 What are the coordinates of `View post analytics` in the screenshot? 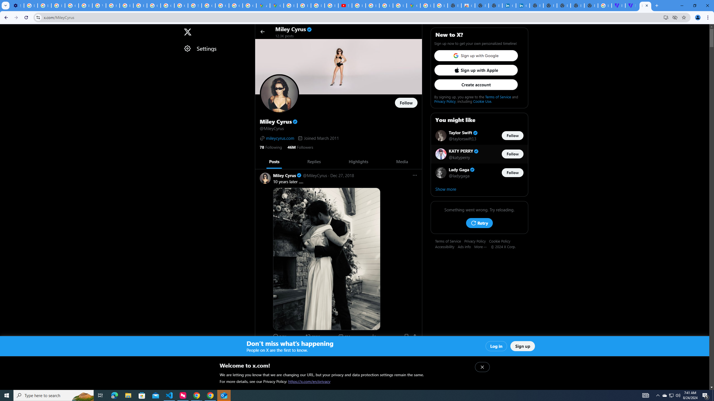 It's located at (374, 336).